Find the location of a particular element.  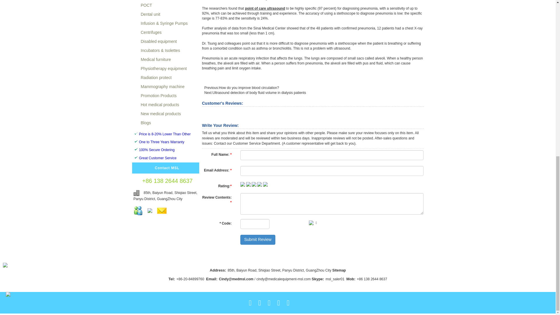

How do you improve blood circulation? is located at coordinates (249, 87).